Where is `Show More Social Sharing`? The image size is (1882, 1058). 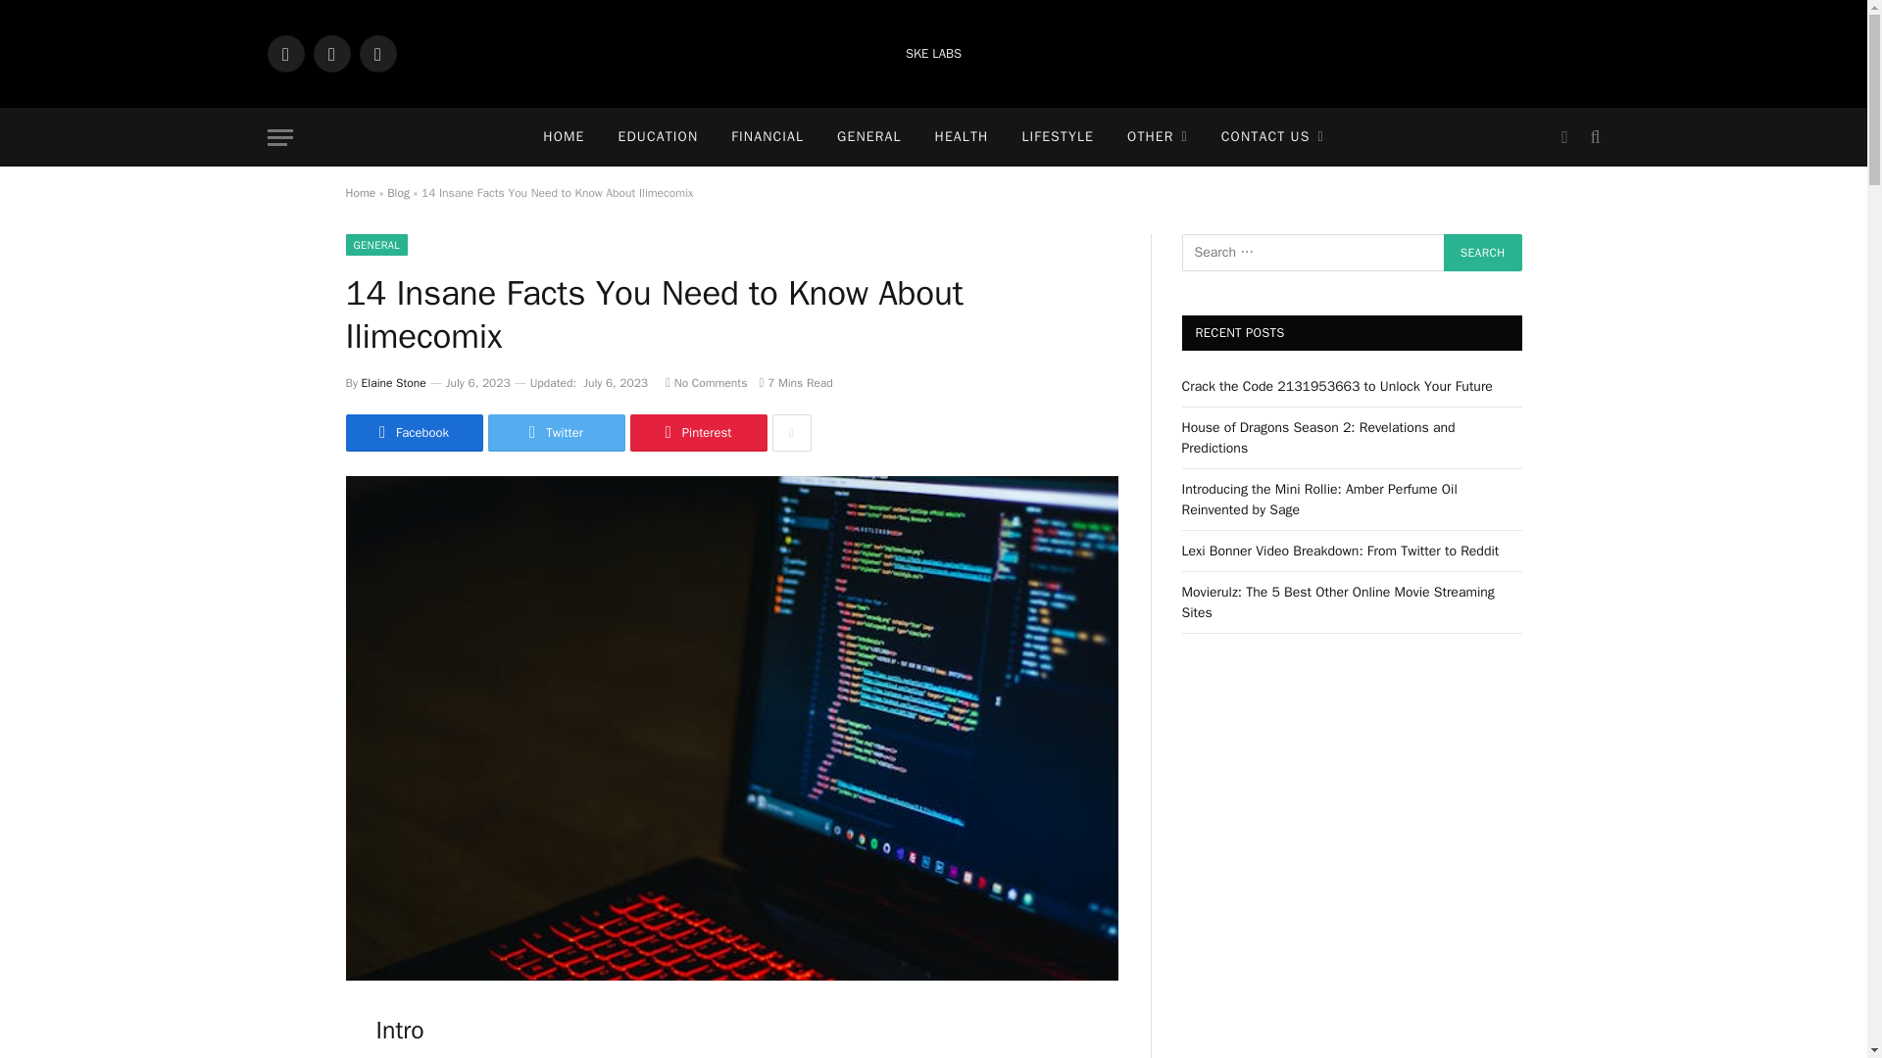 Show More Social Sharing is located at coordinates (791, 433).